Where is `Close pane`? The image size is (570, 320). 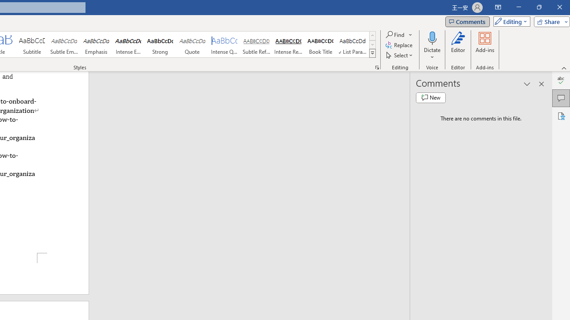
Close pane is located at coordinates (541, 84).